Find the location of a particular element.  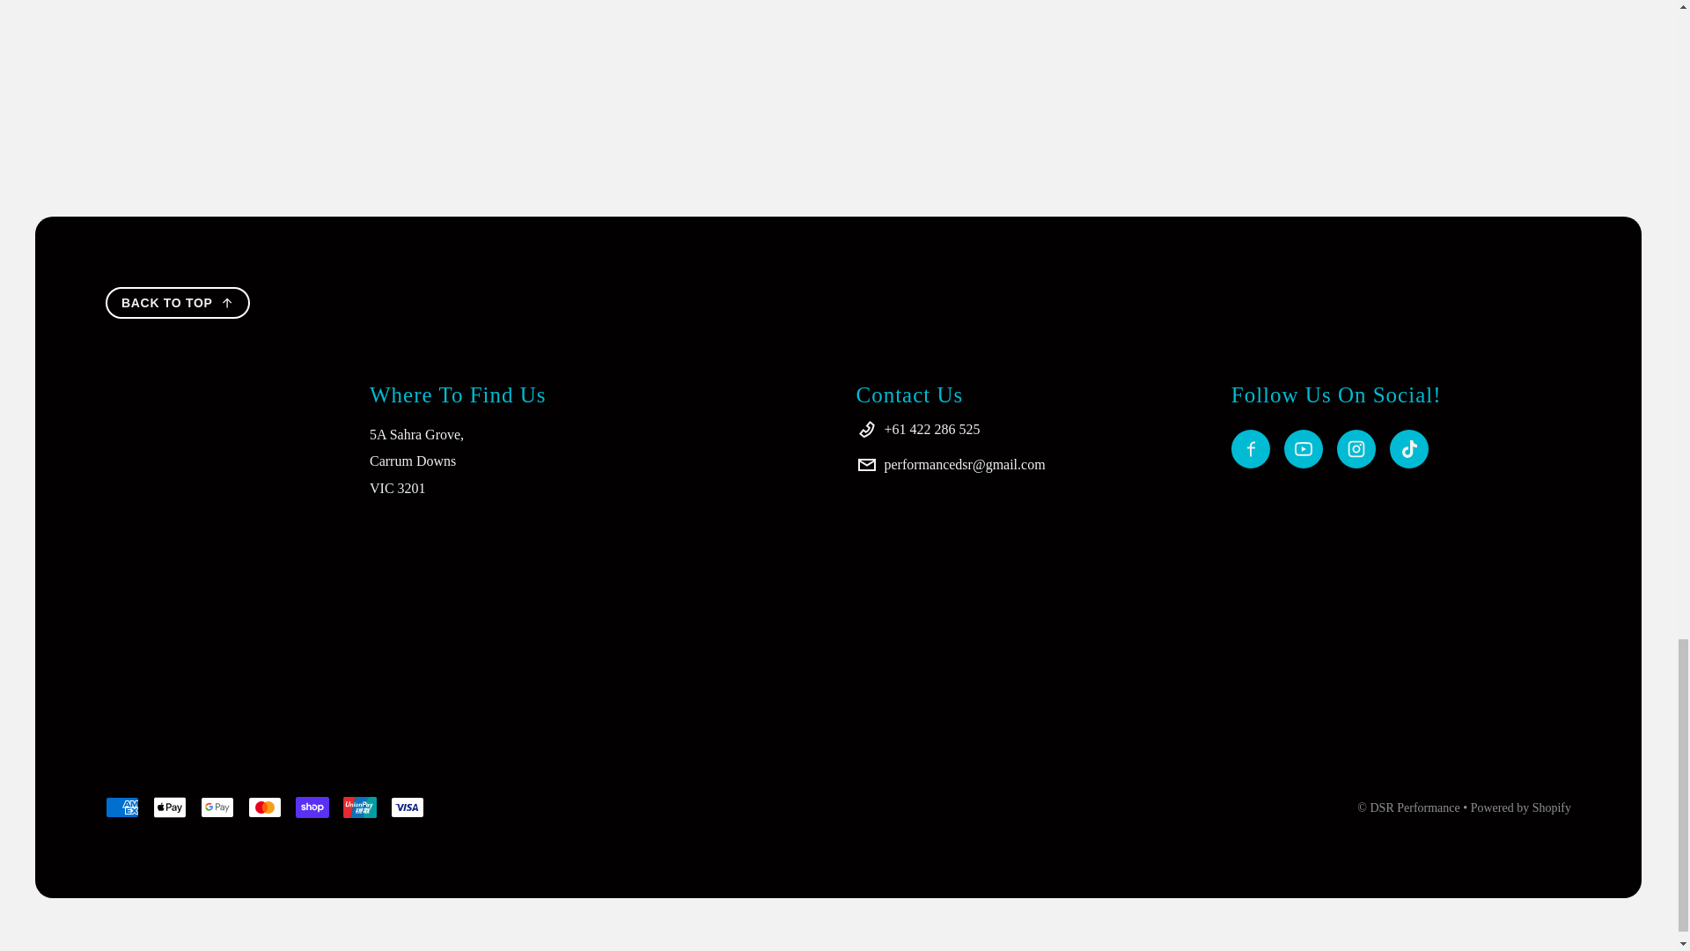

Youtube is located at coordinates (1304, 449).